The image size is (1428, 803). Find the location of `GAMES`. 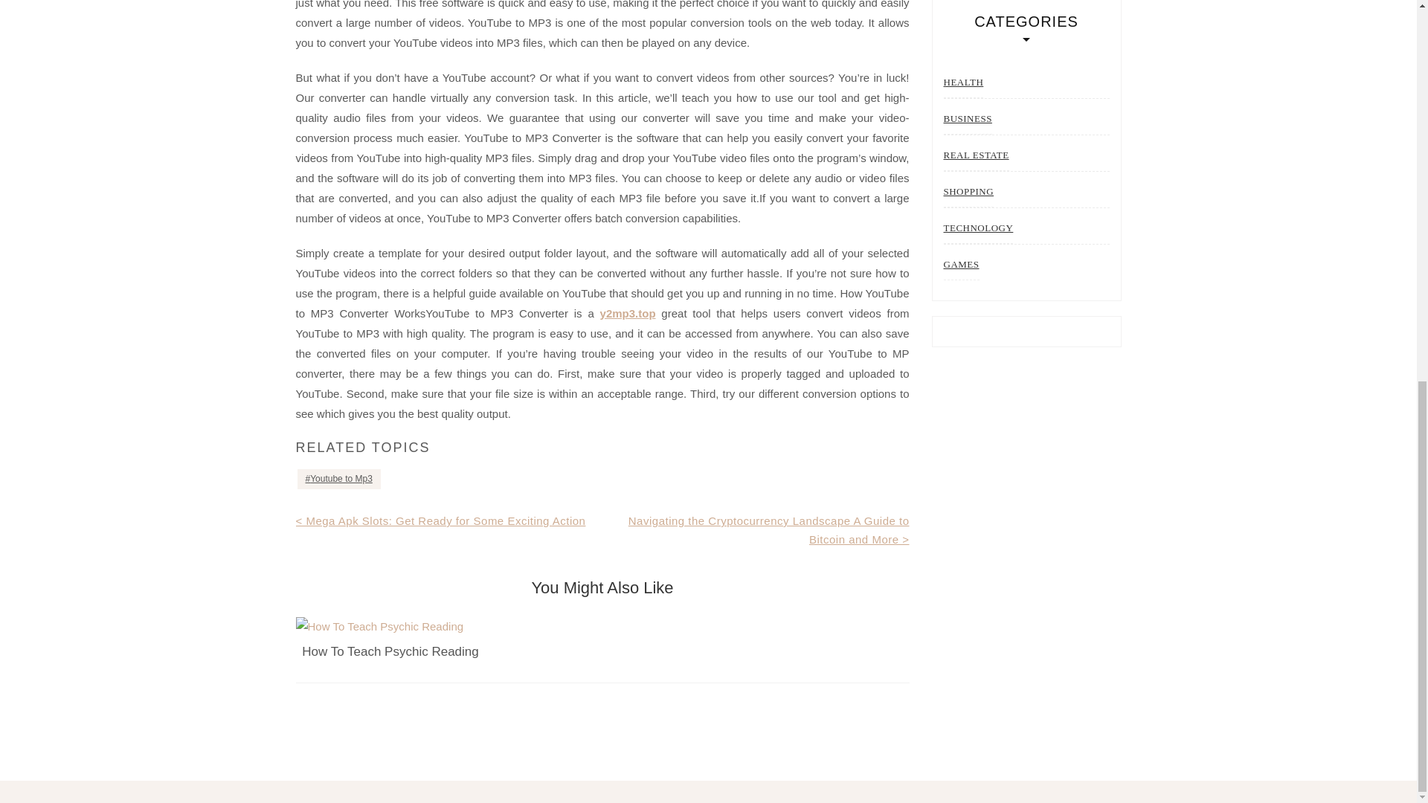

GAMES is located at coordinates (960, 263).